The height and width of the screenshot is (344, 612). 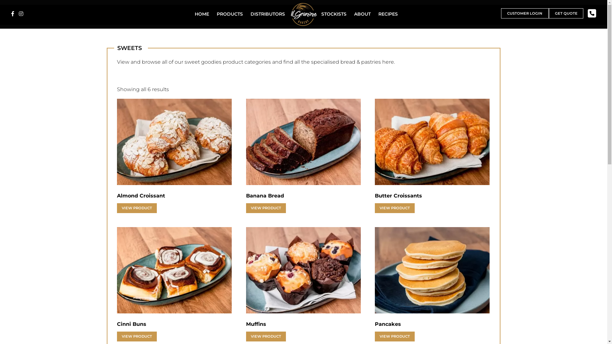 I want to click on DISTRIBUTORS, so click(x=268, y=14).